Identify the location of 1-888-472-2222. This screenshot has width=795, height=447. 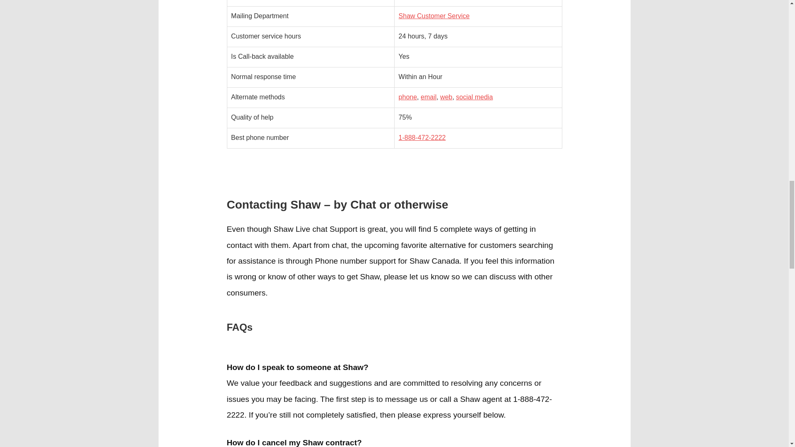
(422, 137).